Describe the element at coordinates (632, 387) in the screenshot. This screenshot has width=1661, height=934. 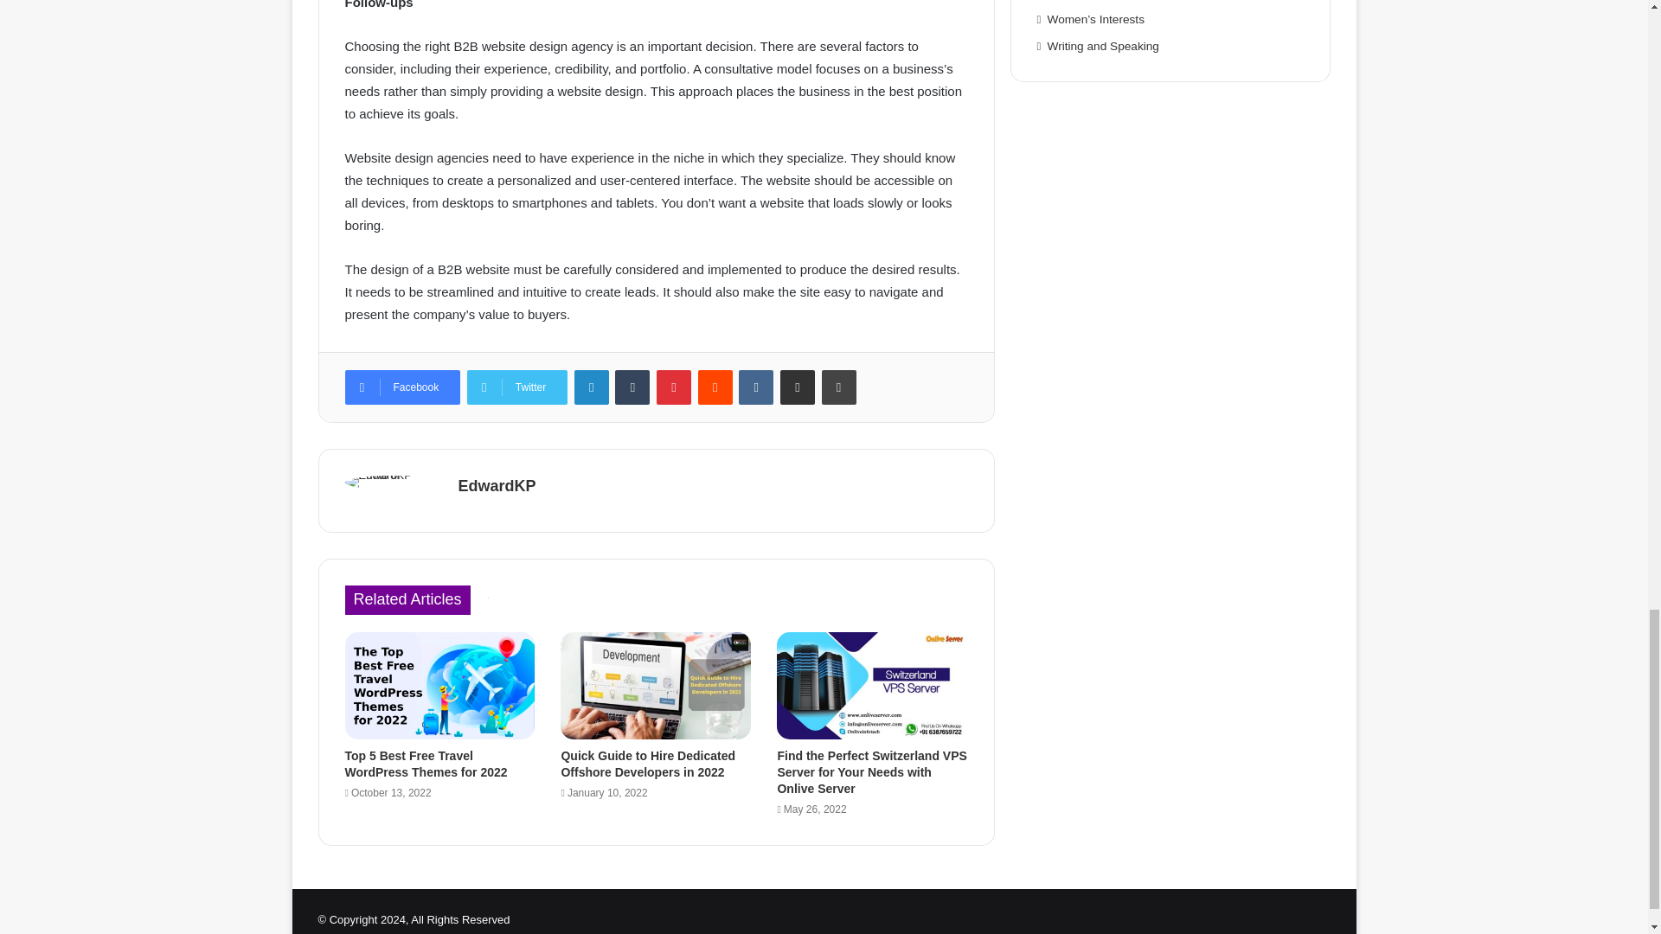
I see `Tumblr` at that location.